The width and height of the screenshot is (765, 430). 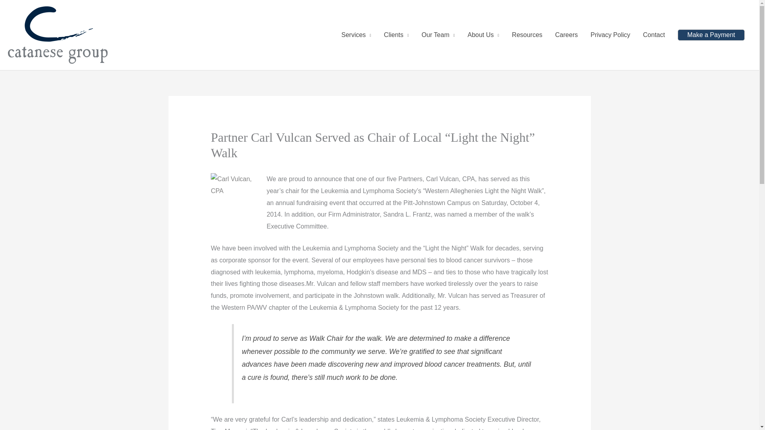 I want to click on Services, so click(x=356, y=35).